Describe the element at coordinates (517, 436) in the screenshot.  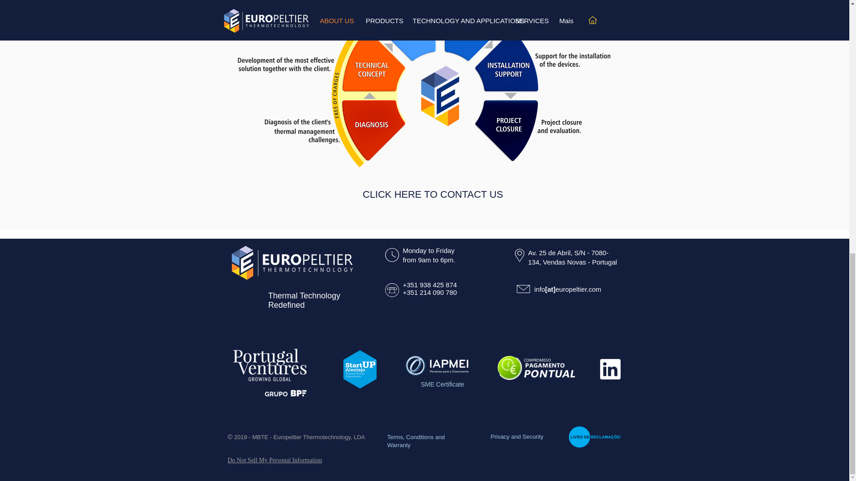
I see `Privacy and Security` at that location.